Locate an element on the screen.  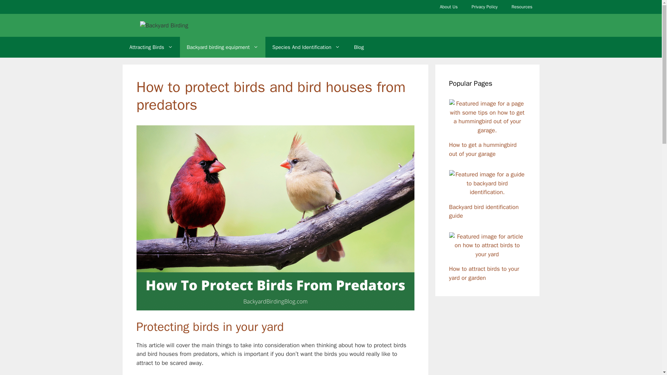
How to attract birds to your yard or garden is located at coordinates (484, 273).